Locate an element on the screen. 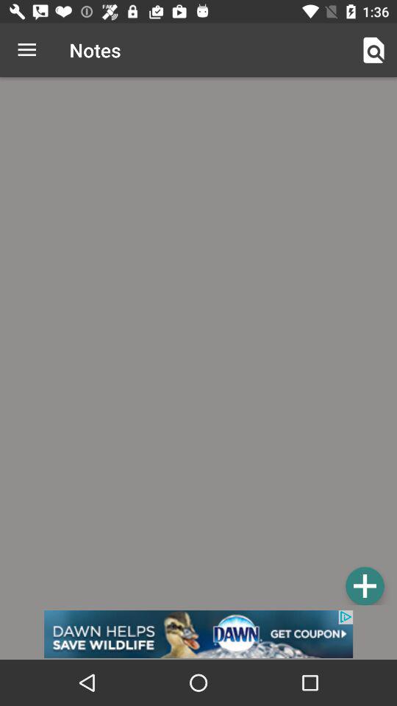 This screenshot has height=706, width=397. click on advertisement is located at coordinates (198, 634).